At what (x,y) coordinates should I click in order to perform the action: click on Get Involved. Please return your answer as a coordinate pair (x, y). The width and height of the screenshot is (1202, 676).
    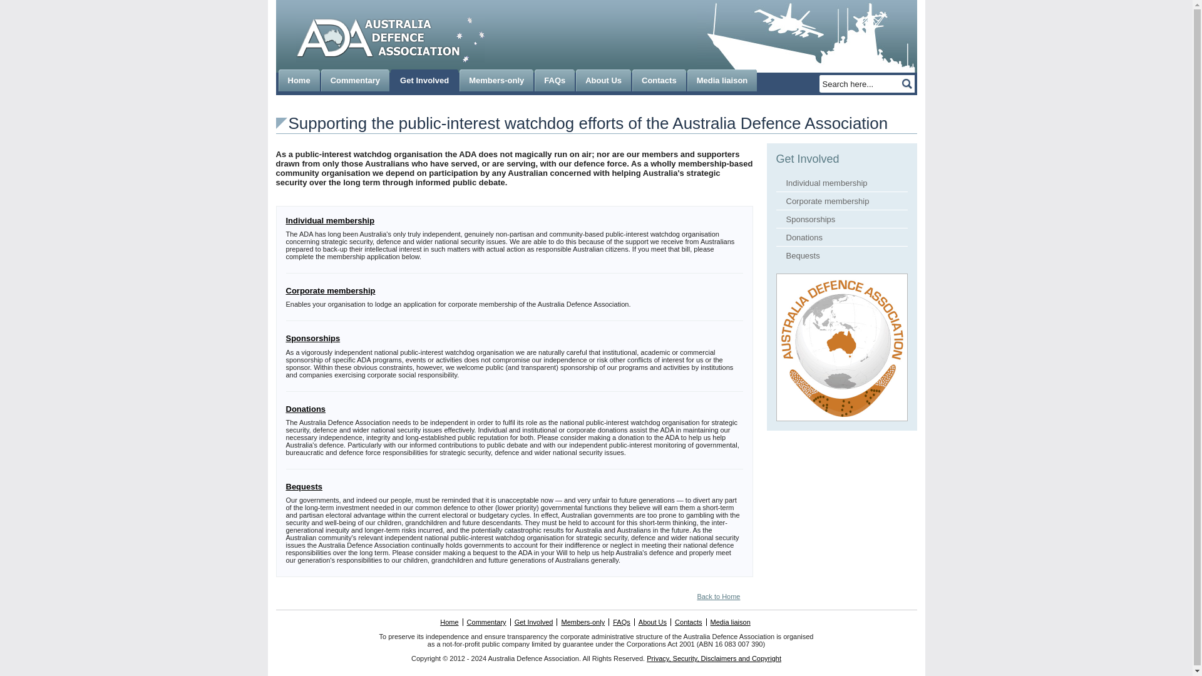
    Looking at the image, I should click on (422, 80).